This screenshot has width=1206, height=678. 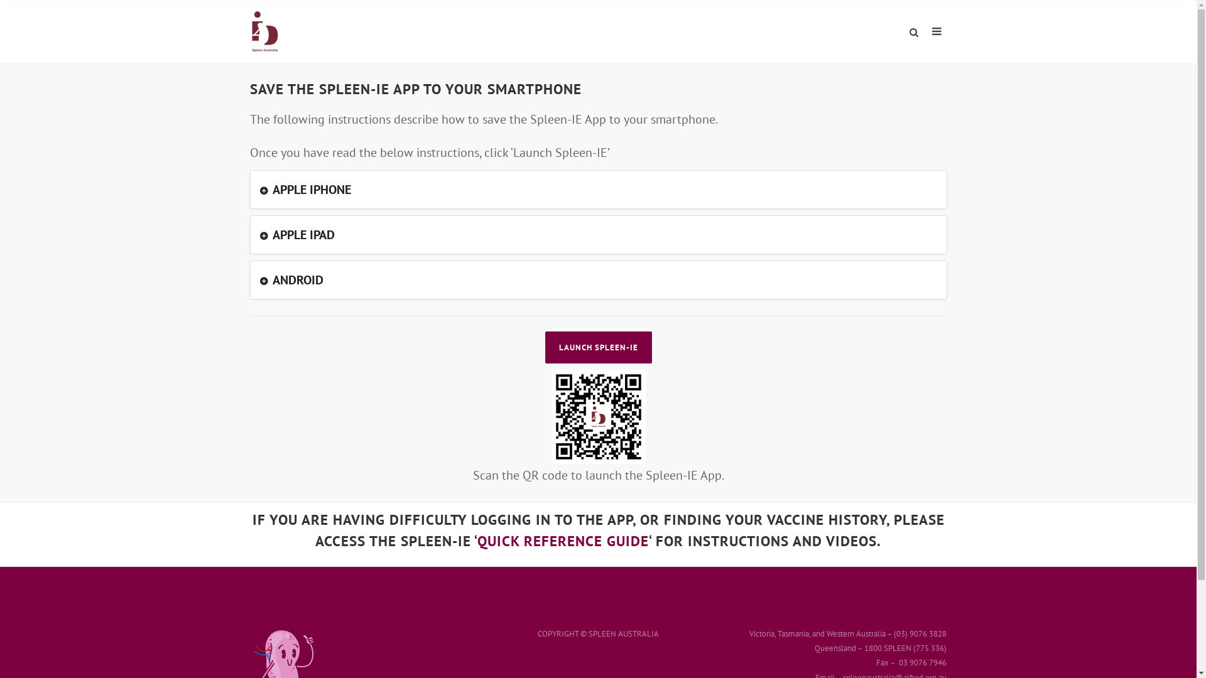 I want to click on LAUNCH SPLEEN-IE, so click(x=599, y=348).